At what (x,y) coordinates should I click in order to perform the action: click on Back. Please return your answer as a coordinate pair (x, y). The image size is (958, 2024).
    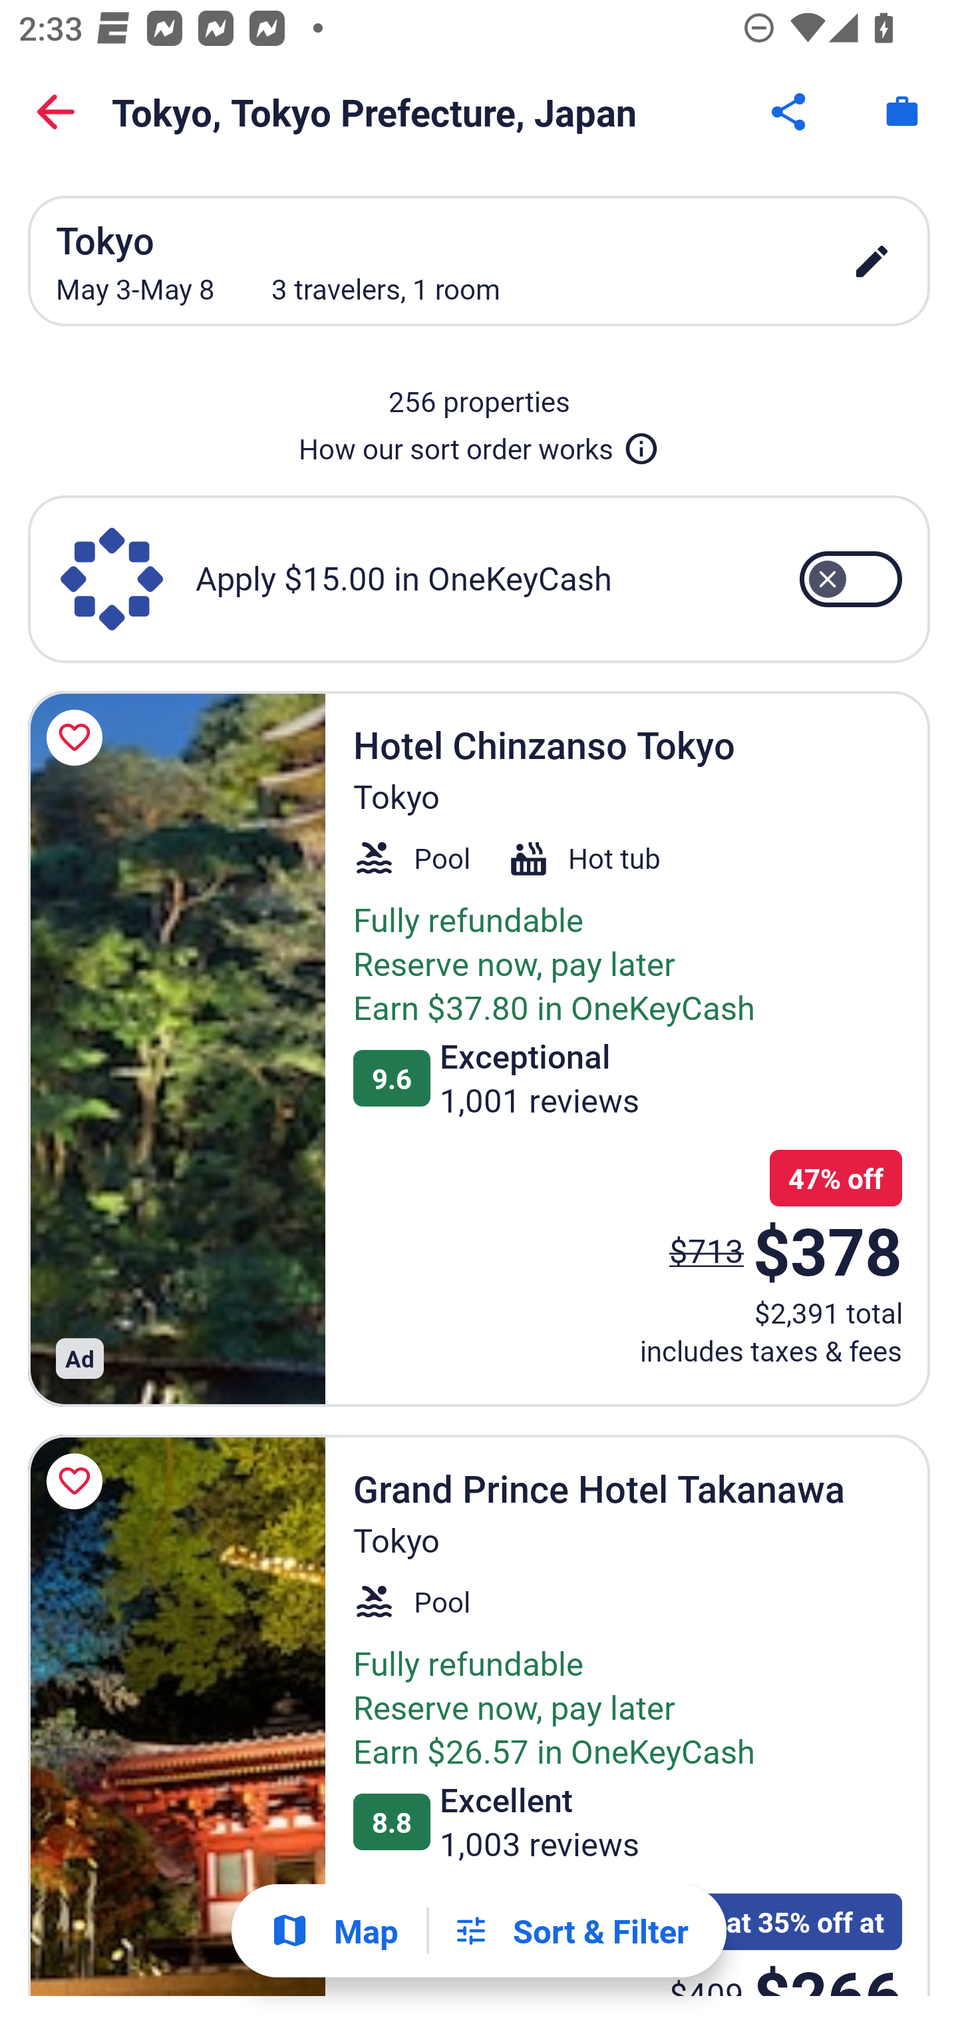
    Looking at the image, I should click on (56, 112).